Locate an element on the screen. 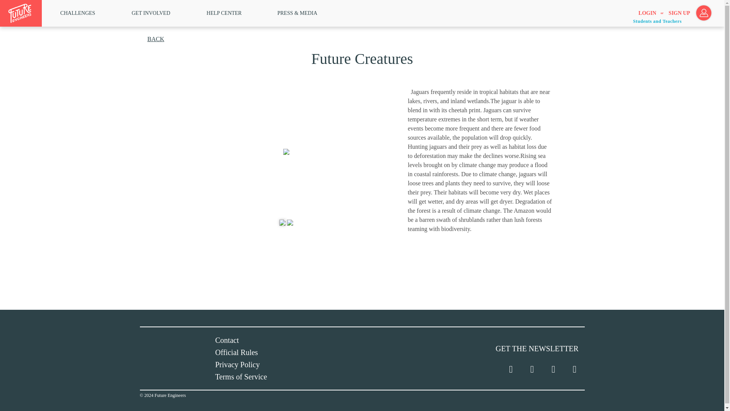 The width and height of the screenshot is (730, 411). Follow us on Instagram is located at coordinates (553, 369).